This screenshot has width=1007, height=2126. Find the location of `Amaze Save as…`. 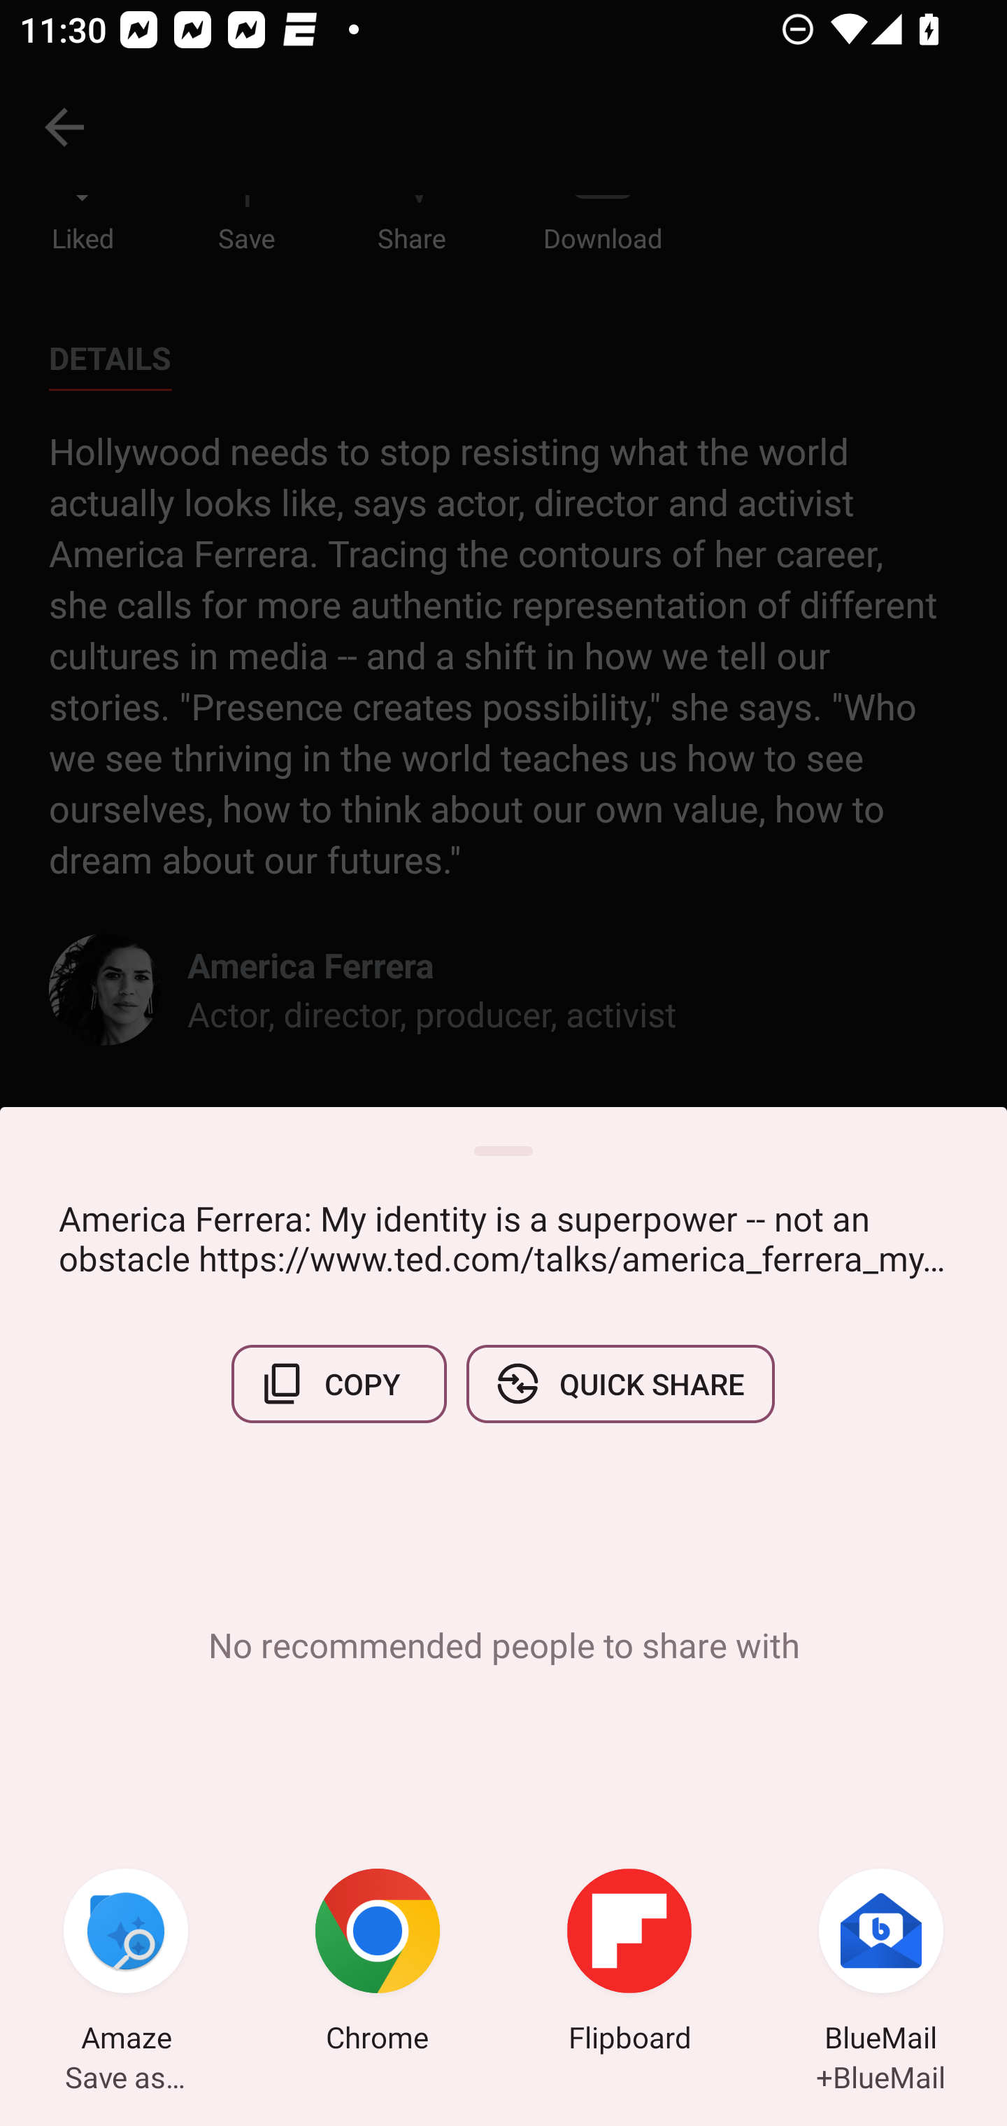

Amaze Save as… is located at coordinates (126, 1964).